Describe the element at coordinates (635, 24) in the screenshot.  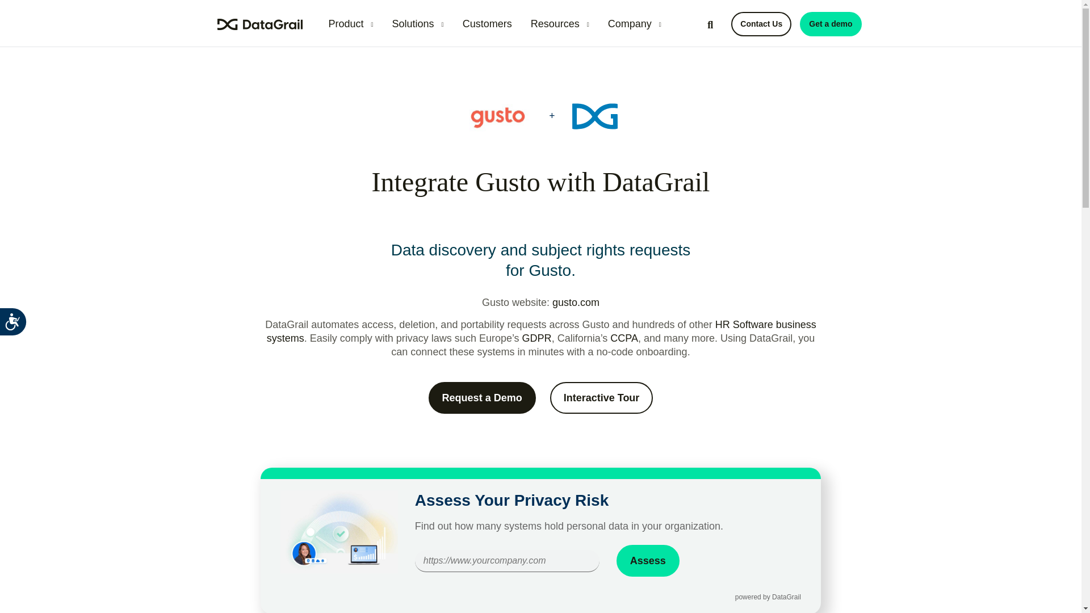
I see `Company` at that location.